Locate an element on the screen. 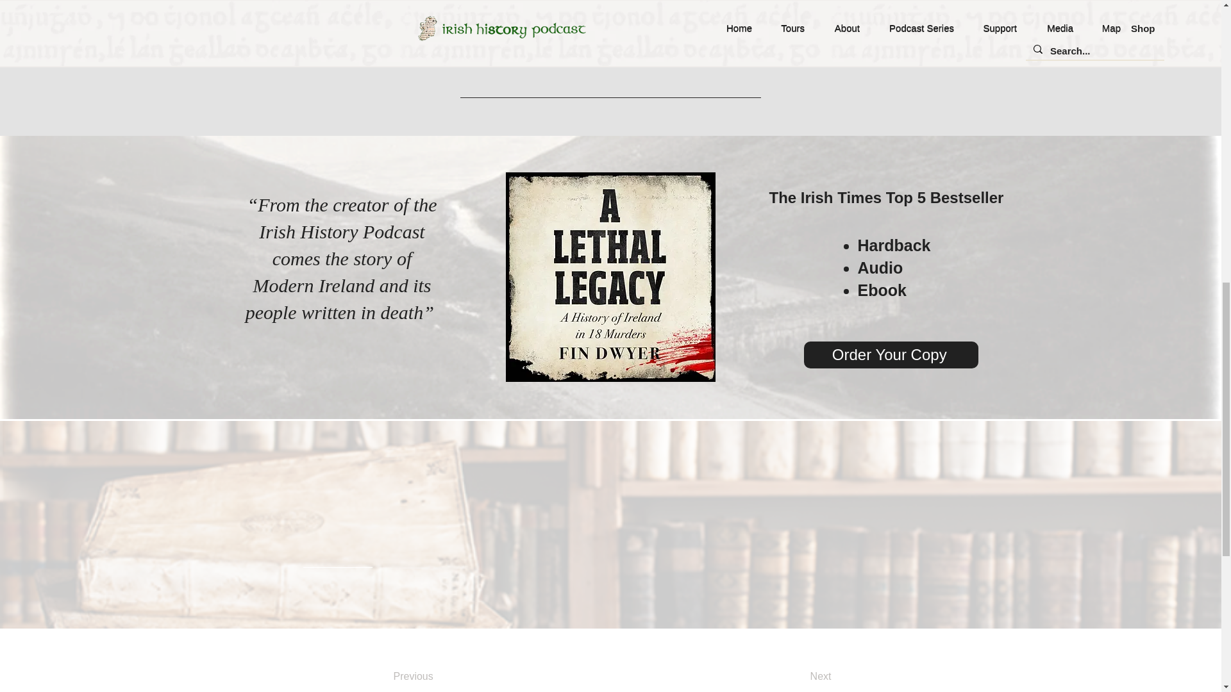 The width and height of the screenshot is (1231, 692). Next is located at coordinates (788, 676).